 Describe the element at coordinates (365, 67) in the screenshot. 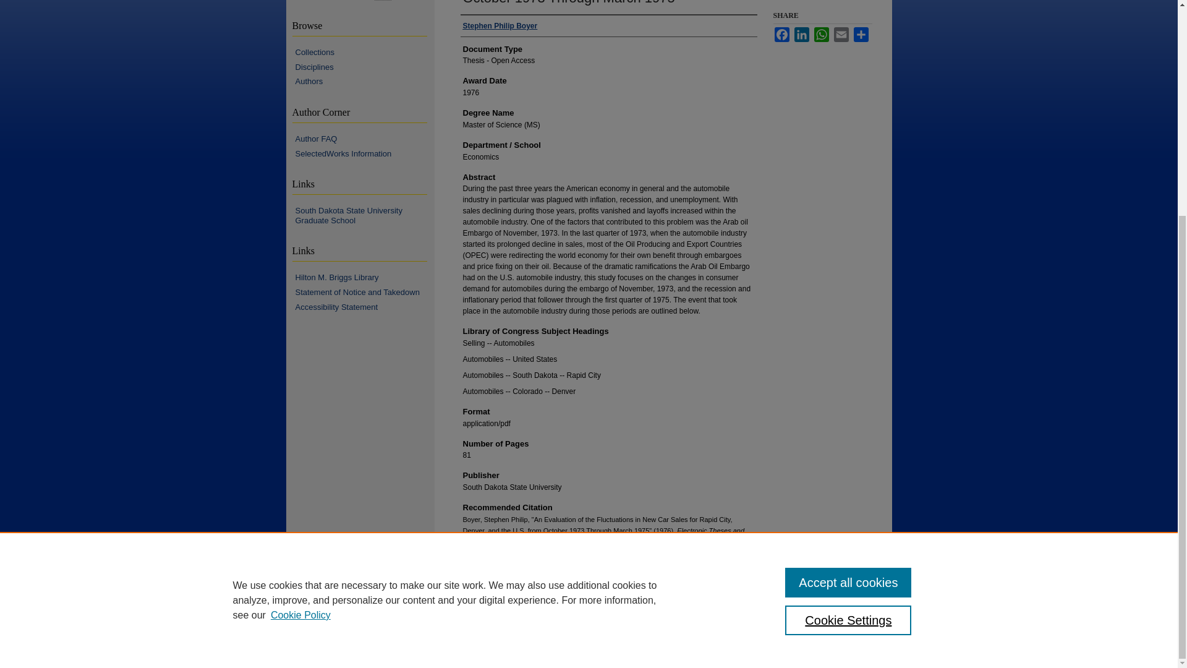

I see `Browse by Disciplines` at that location.